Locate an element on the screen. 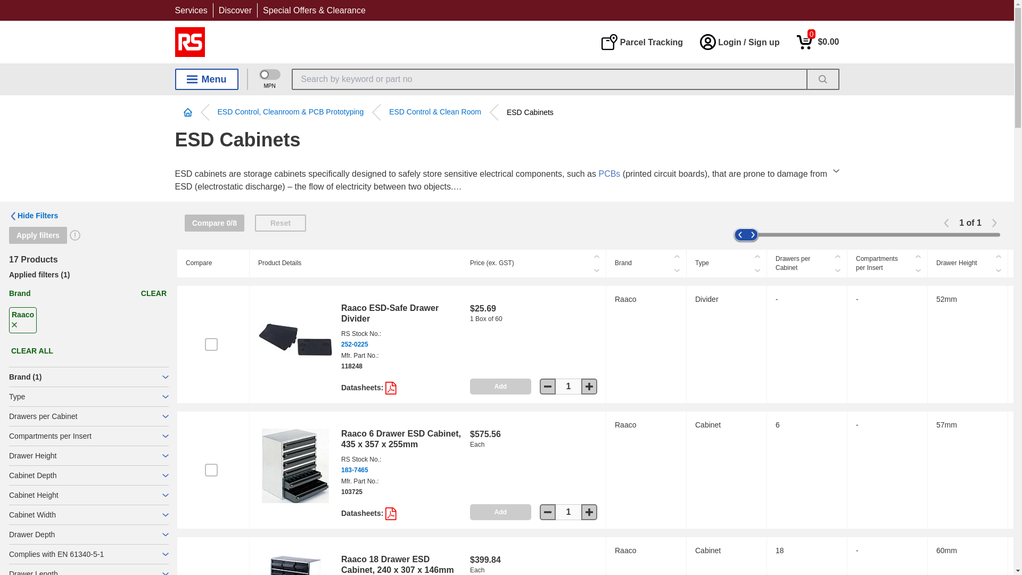  Sort ascending is located at coordinates (838, 256).